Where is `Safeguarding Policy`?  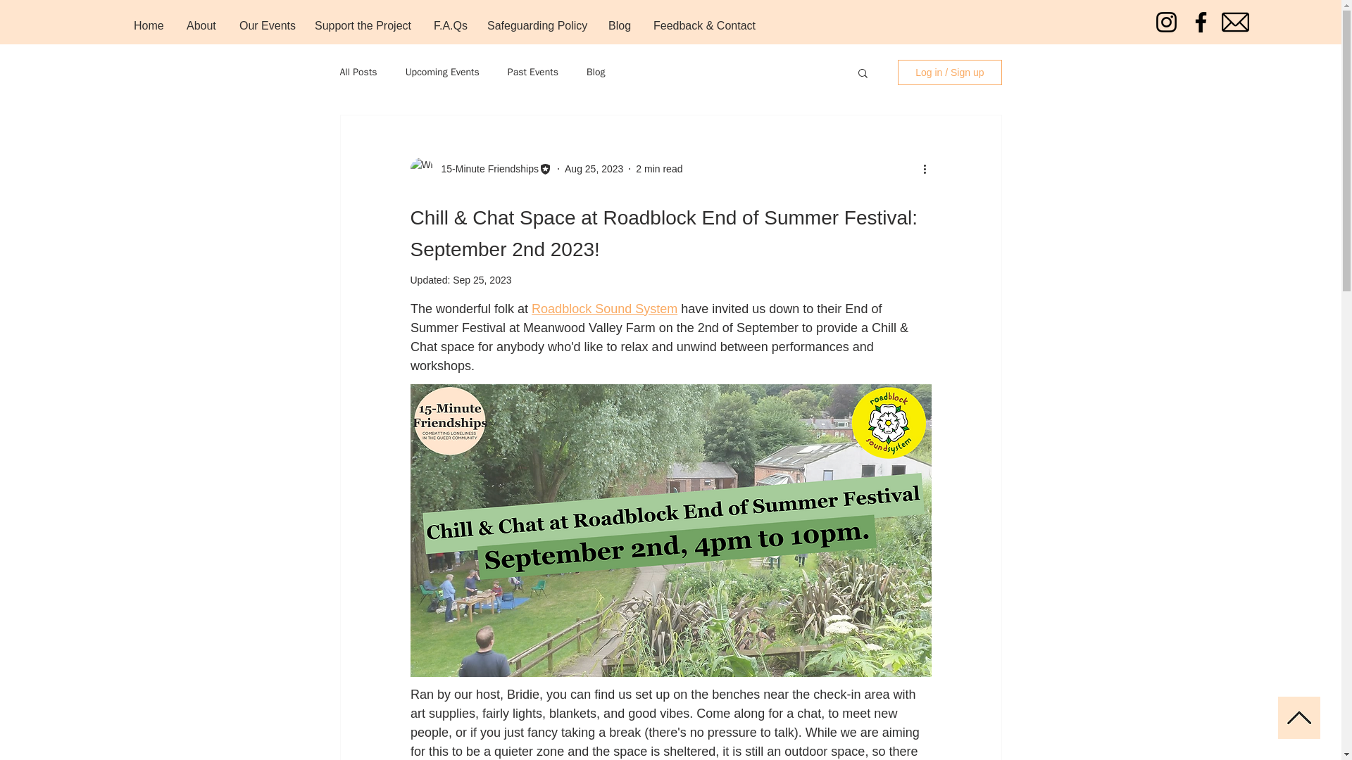 Safeguarding Policy is located at coordinates (537, 25).